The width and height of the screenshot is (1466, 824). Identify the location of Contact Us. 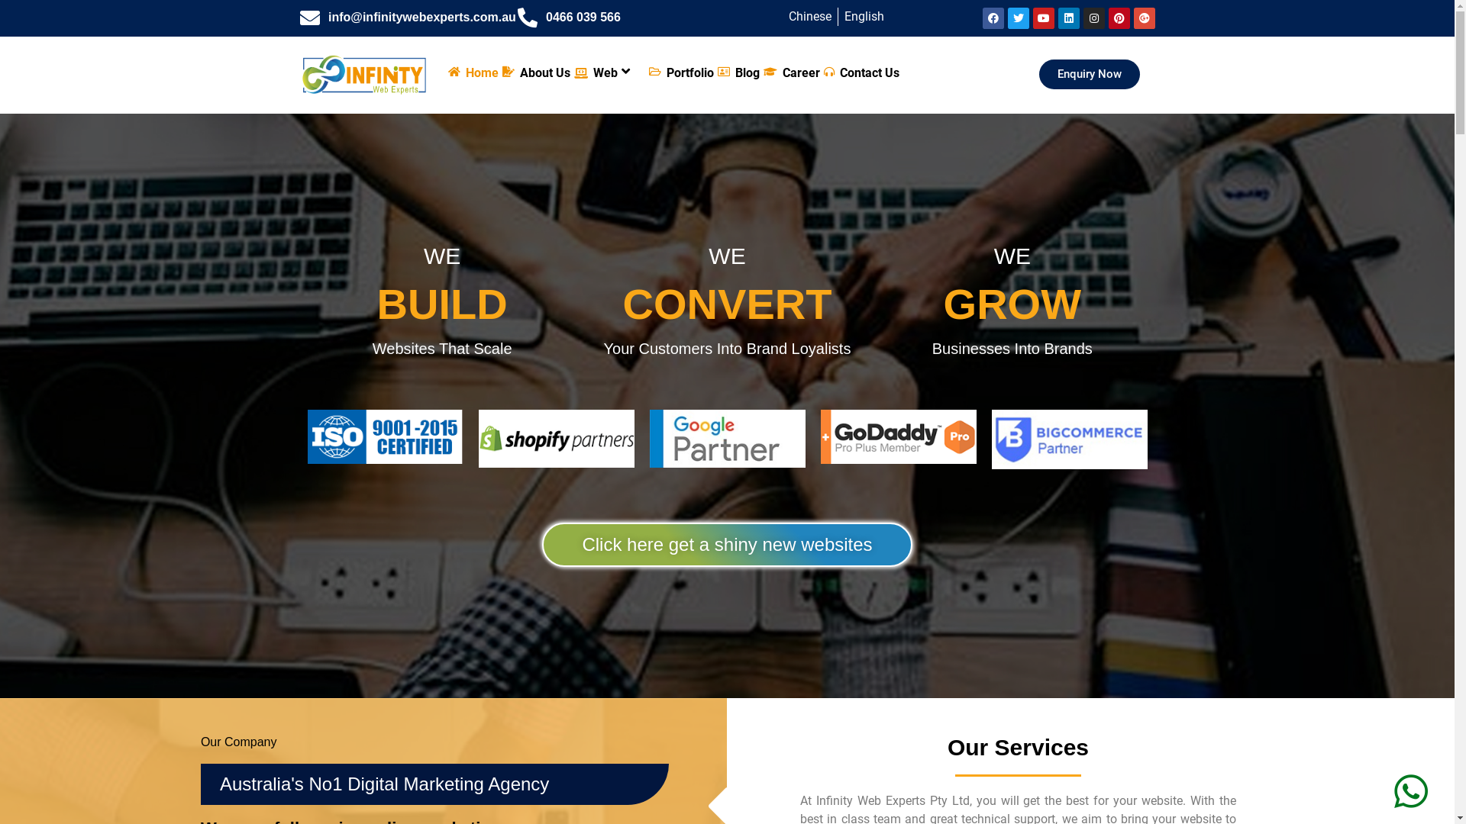
(860, 75).